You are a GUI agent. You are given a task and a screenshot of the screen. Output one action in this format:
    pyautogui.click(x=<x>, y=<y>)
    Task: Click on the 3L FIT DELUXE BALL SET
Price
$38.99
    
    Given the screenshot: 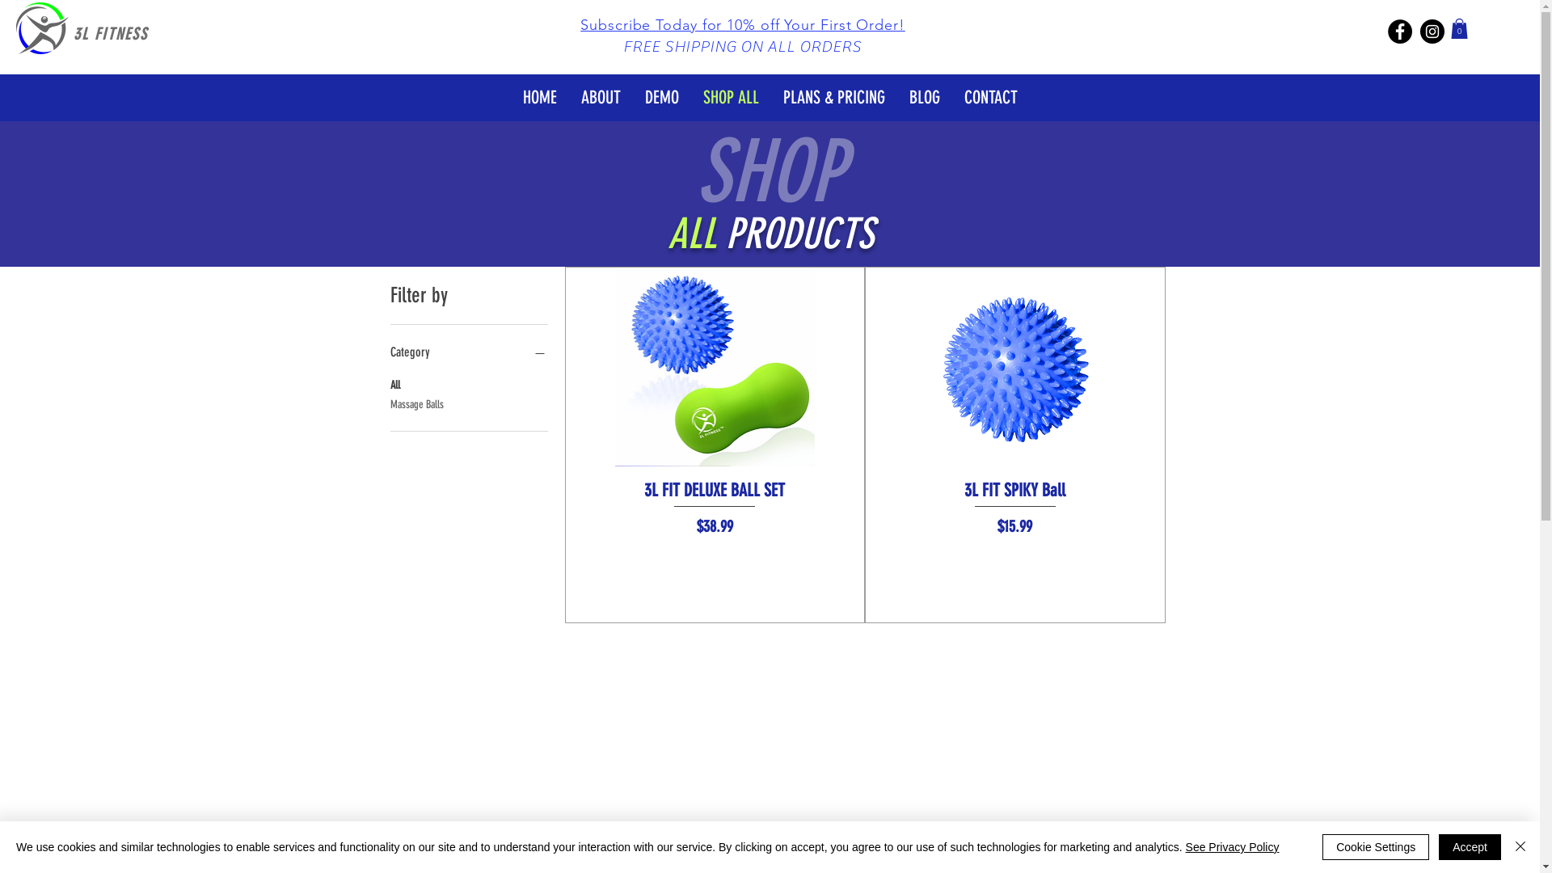 What is the action you would take?
    pyautogui.click(x=715, y=509)
    